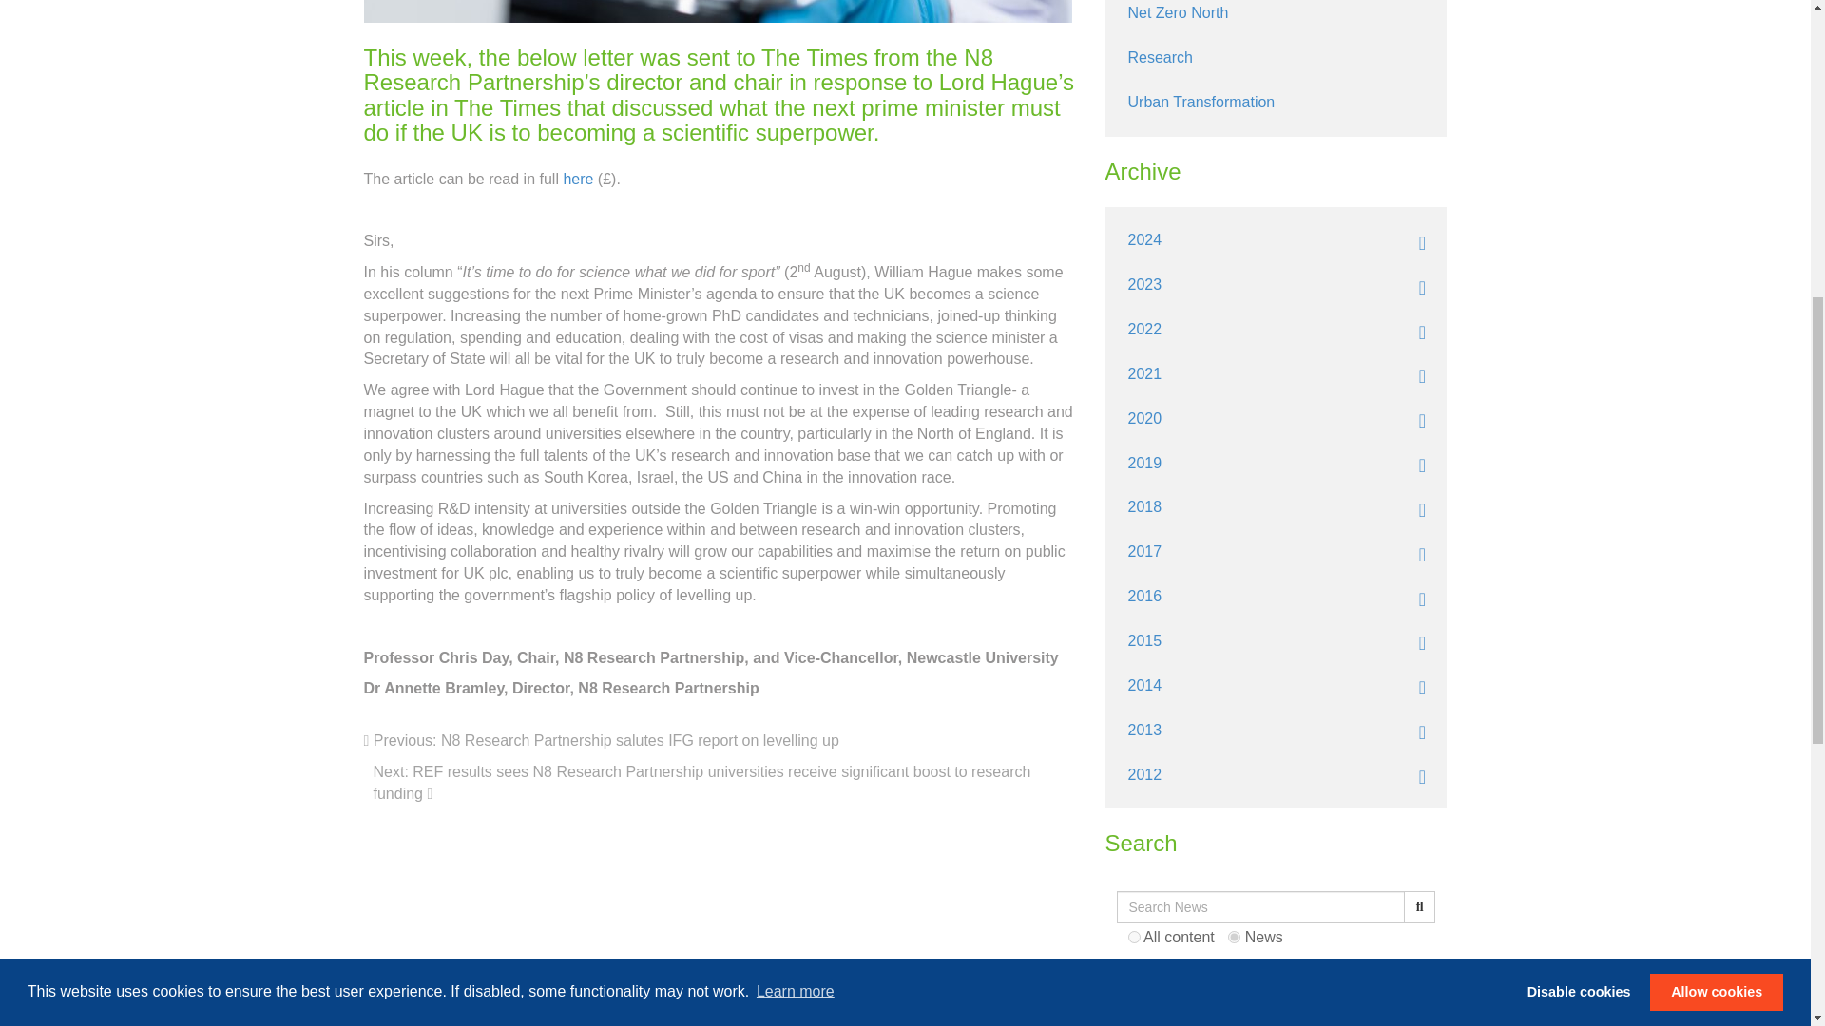 The image size is (1825, 1026). What do you see at coordinates (1275, 285) in the screenshot?
I see `2023` at bounding box center [1275, 285].